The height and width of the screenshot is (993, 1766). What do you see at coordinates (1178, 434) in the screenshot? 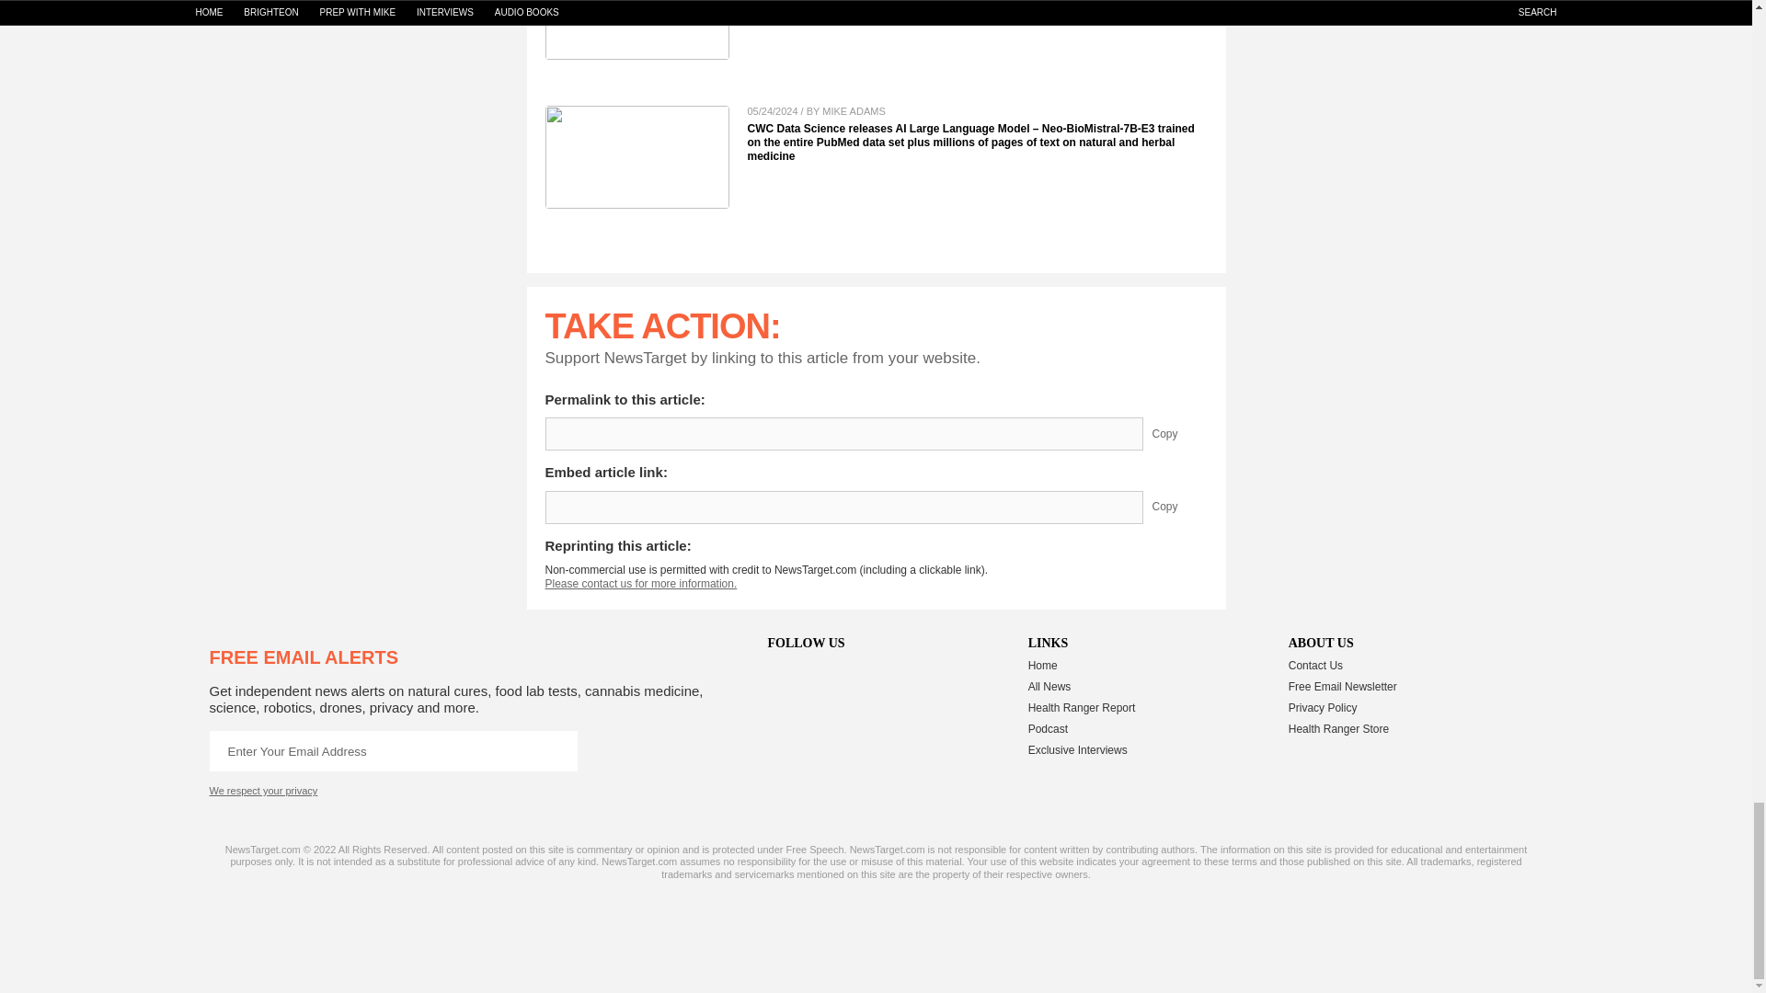
I see `Copy Permalink` at bounding box center [1178, 434].